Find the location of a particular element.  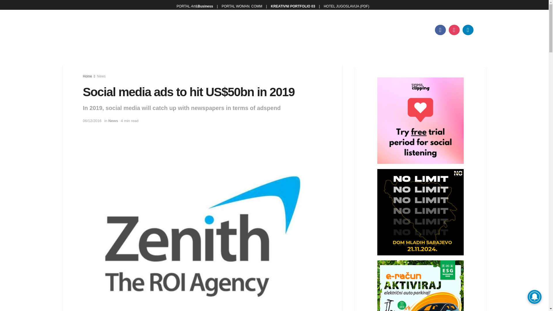

VIJESTI is located at coordinates (96, 30).